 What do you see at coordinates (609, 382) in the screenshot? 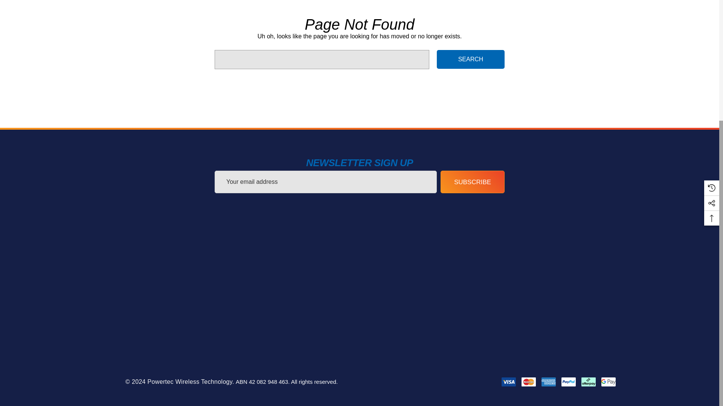
I see `Google Pay Google Pay` at bounding box center [609, 382].